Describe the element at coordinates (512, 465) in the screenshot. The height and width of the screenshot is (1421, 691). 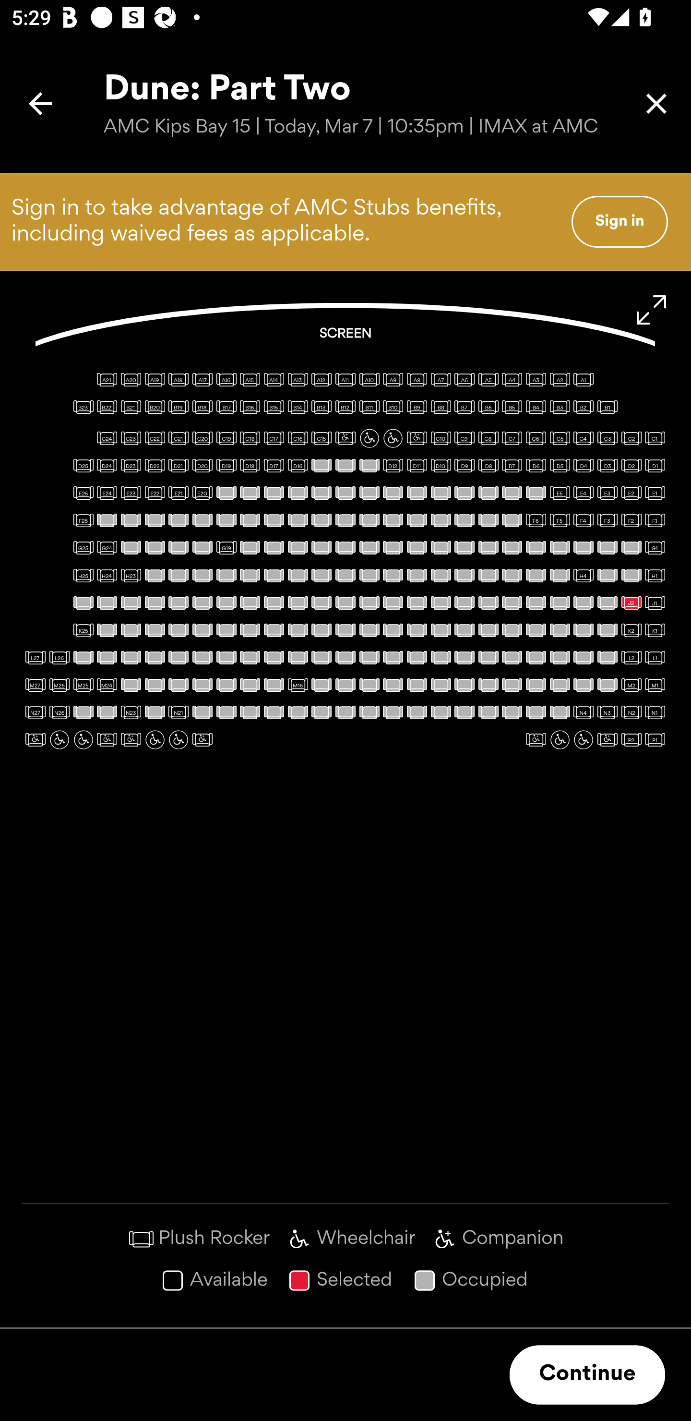
I see `D7, Regular seat, available` at that location.